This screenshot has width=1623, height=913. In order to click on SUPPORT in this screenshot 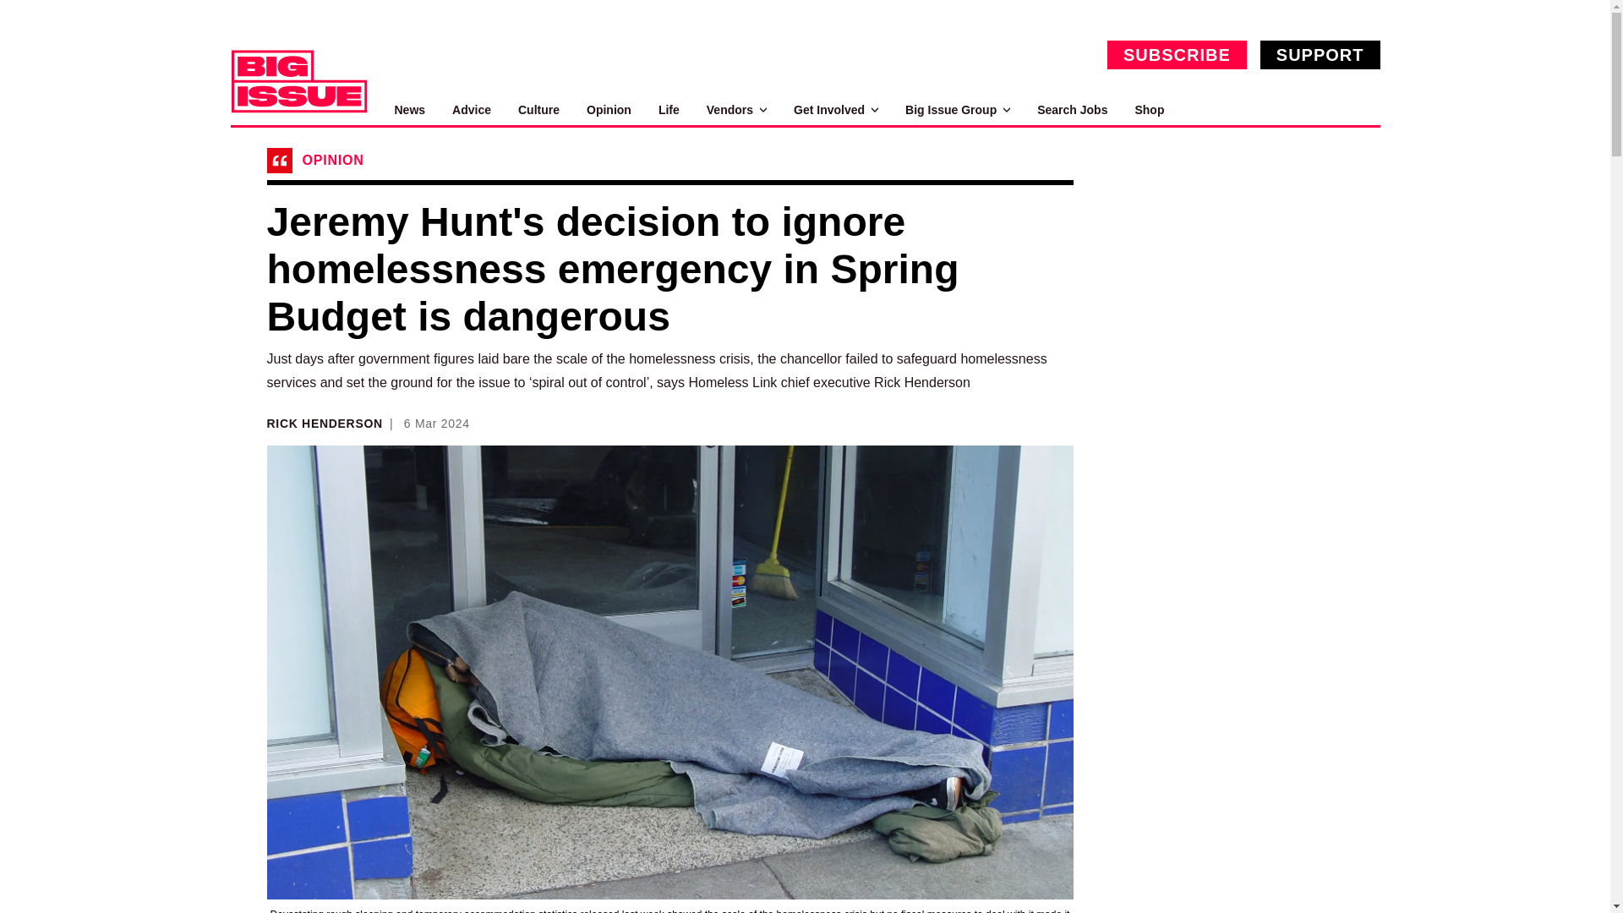, I will do `click(1320, 54)`.